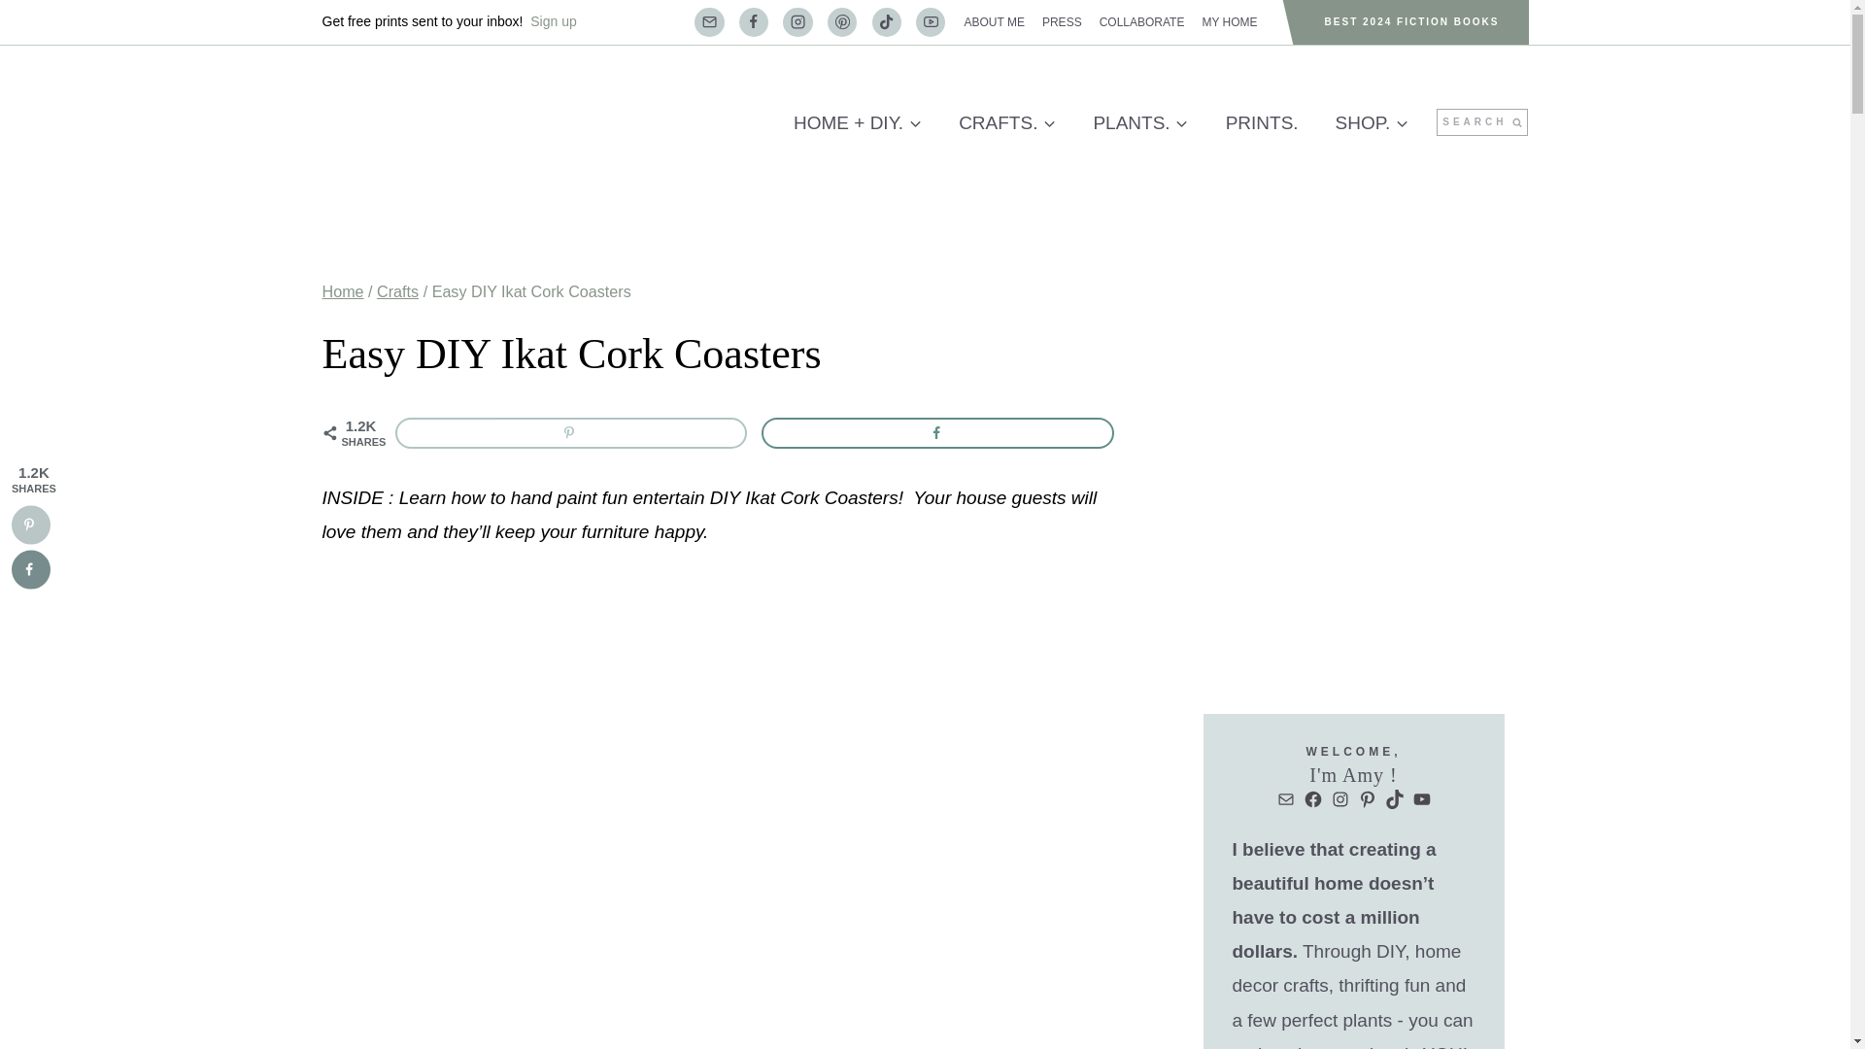  What do you see at coordinates (553, 21) in the screenshot?
I see `Sign up` at bounding box center [553, 21].